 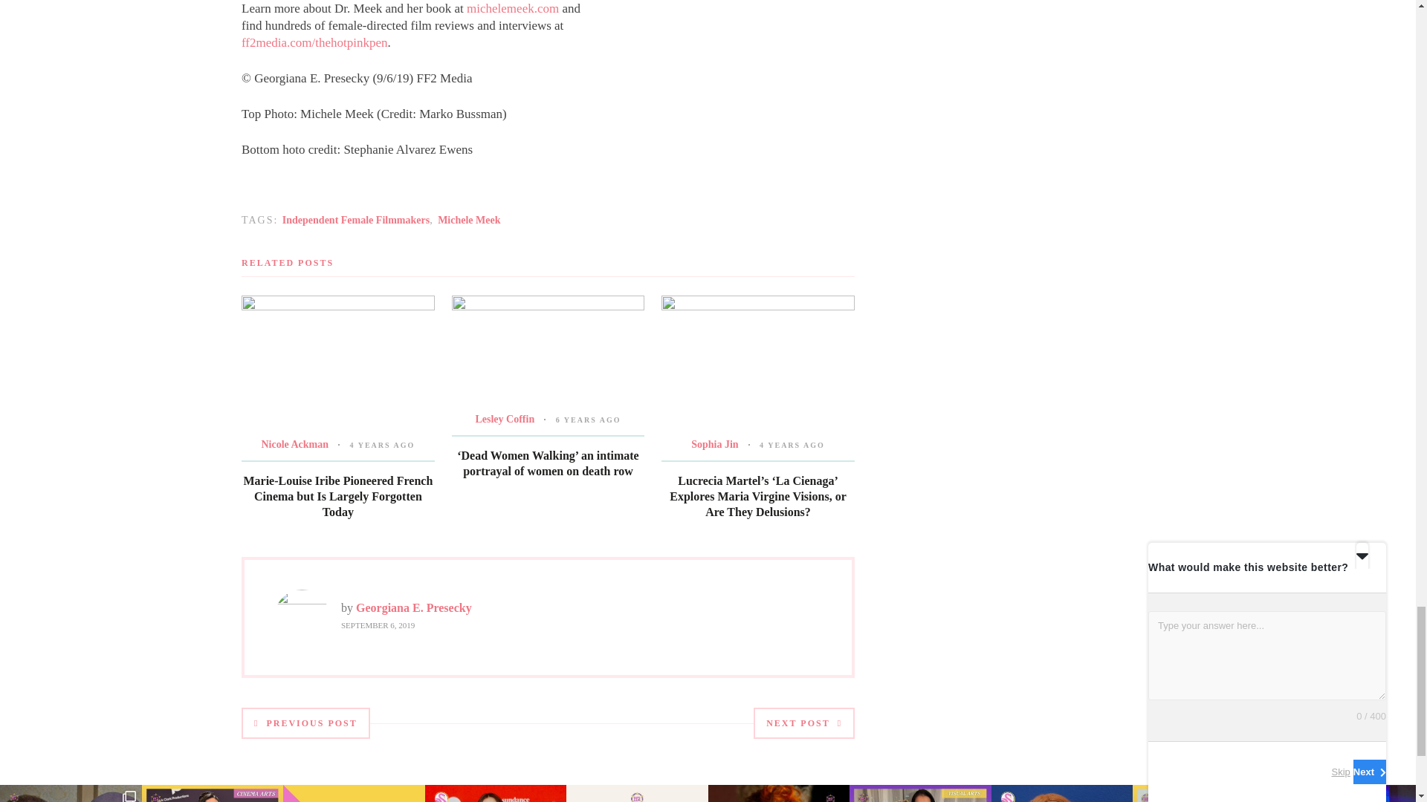 I want to click on Posts by Lesley Coffin, so click(x=504, y=419).